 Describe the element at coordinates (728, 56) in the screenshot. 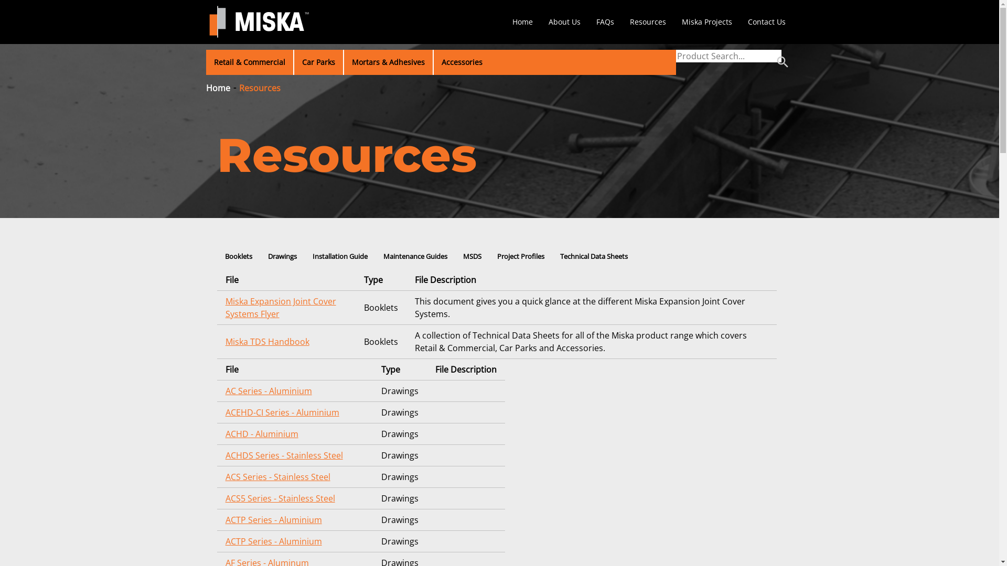

I see `product title` at that location.